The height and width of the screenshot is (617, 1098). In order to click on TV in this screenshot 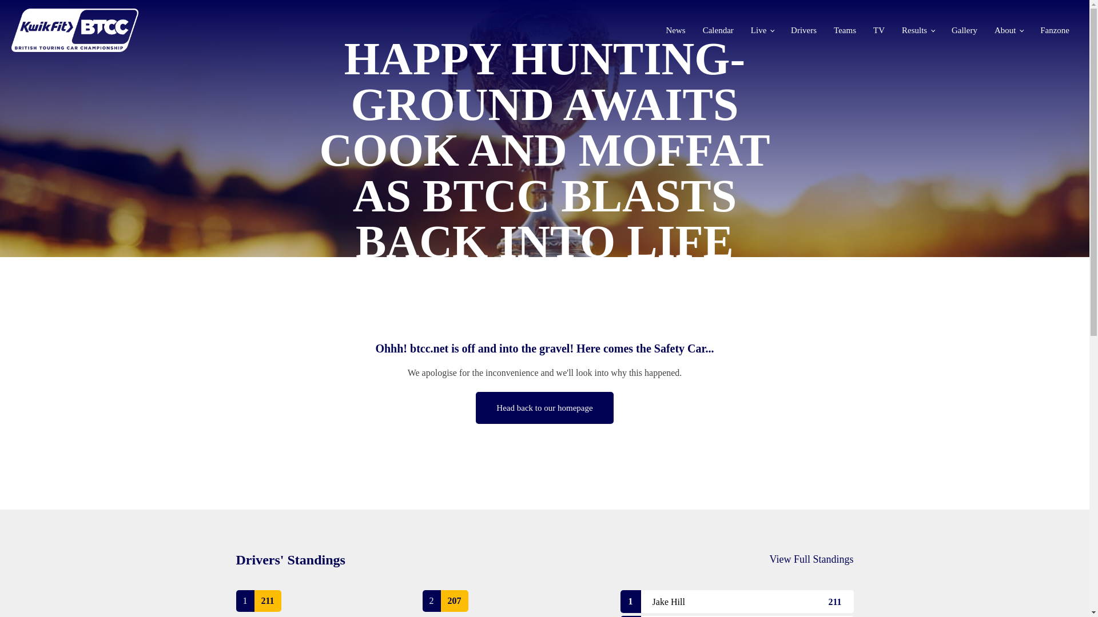, I will do `click(878, 30)`.